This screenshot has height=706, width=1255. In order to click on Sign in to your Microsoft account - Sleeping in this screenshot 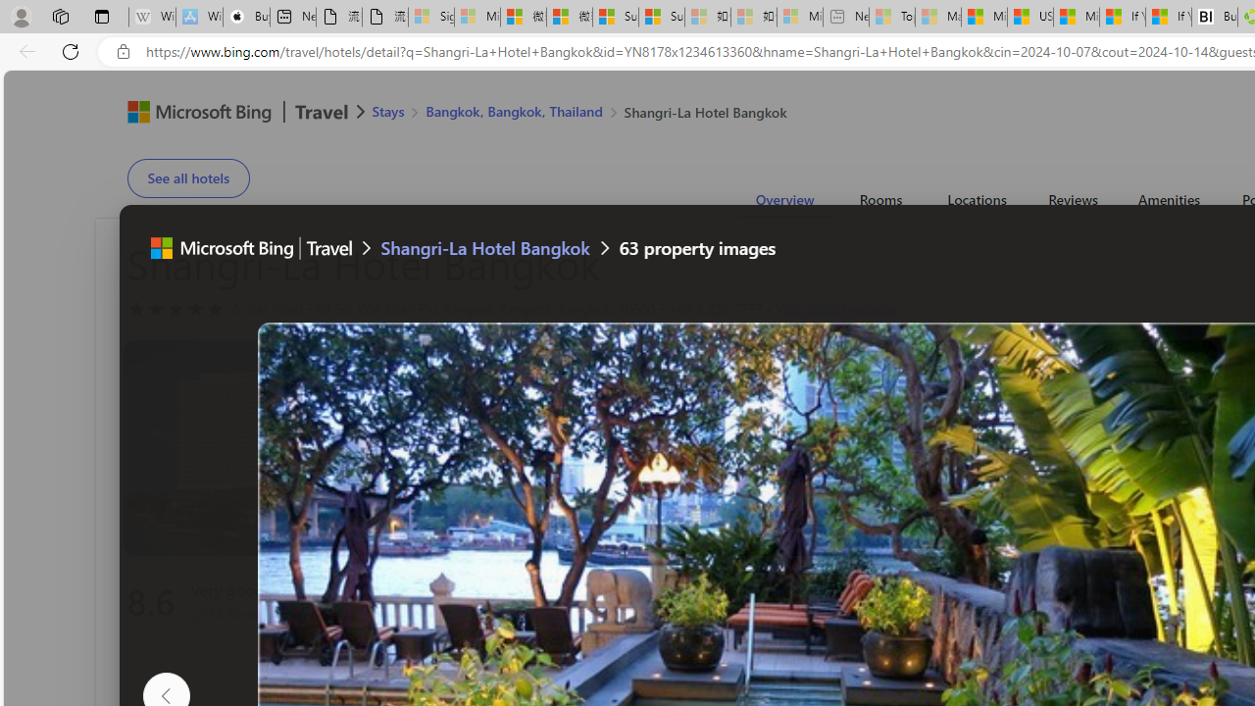, I will do `click(431, 18)`.